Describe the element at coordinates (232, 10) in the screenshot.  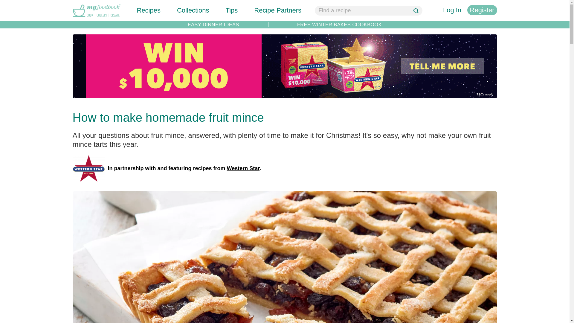
I see `Tips` at that location.